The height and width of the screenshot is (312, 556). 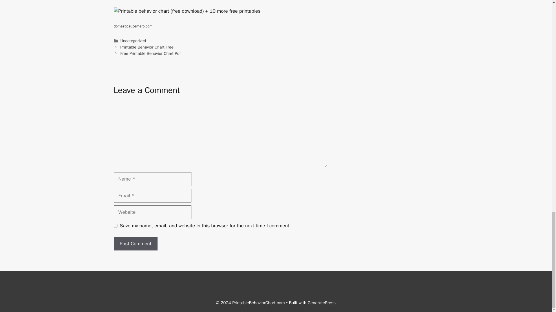 I want to click on GeneratePress, so click(x=321, y=303).